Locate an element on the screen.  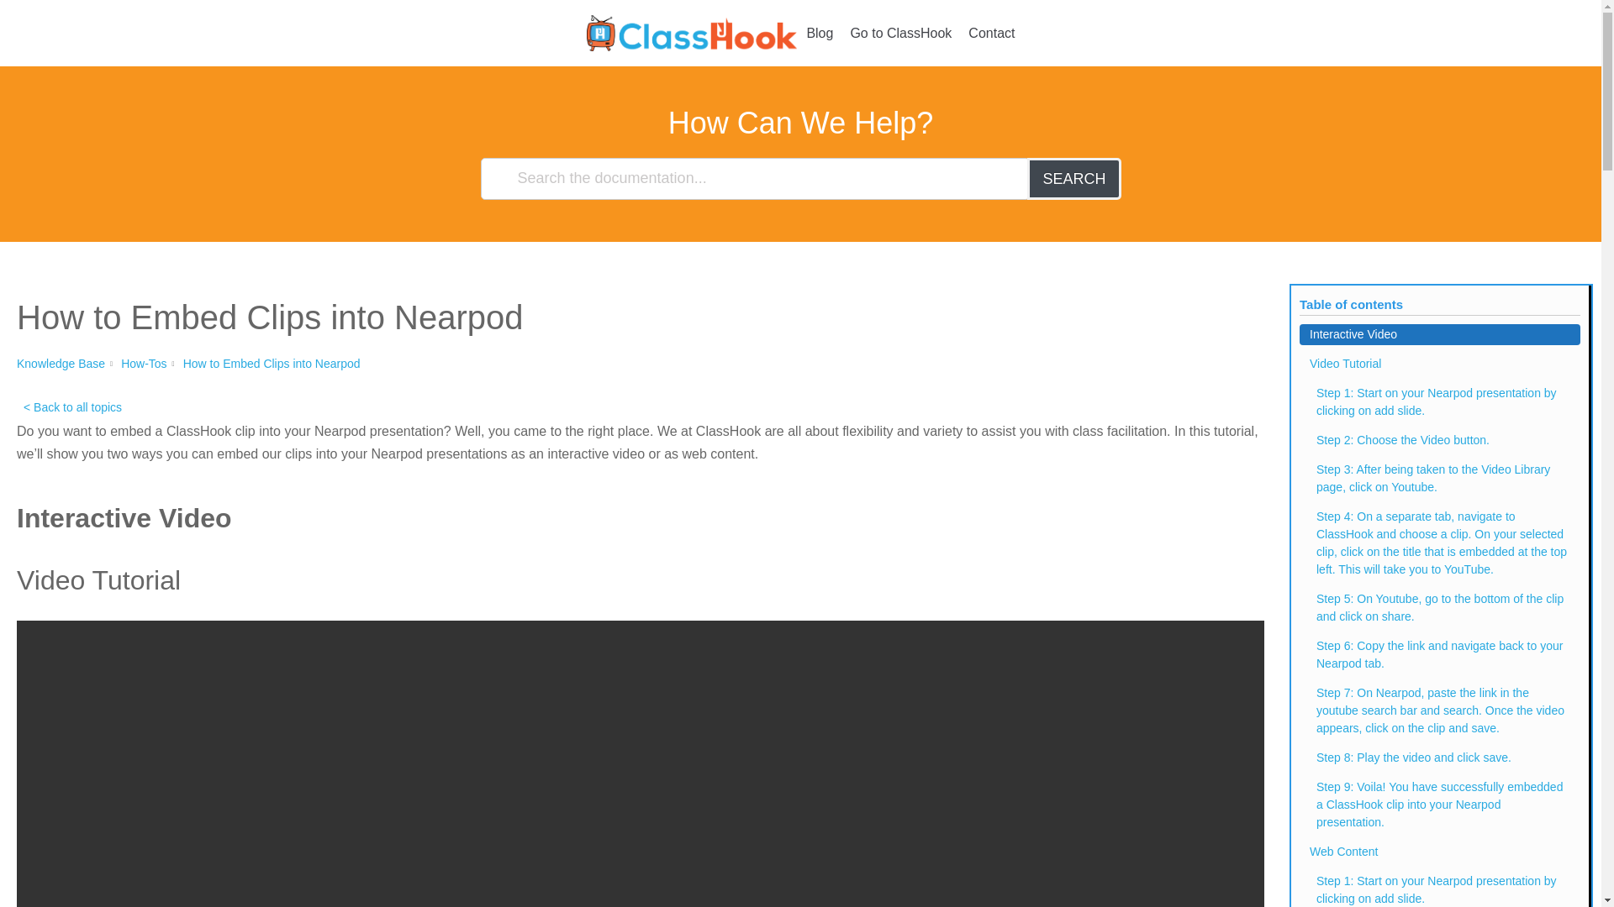
Contact is located at coordinates (992, 34).